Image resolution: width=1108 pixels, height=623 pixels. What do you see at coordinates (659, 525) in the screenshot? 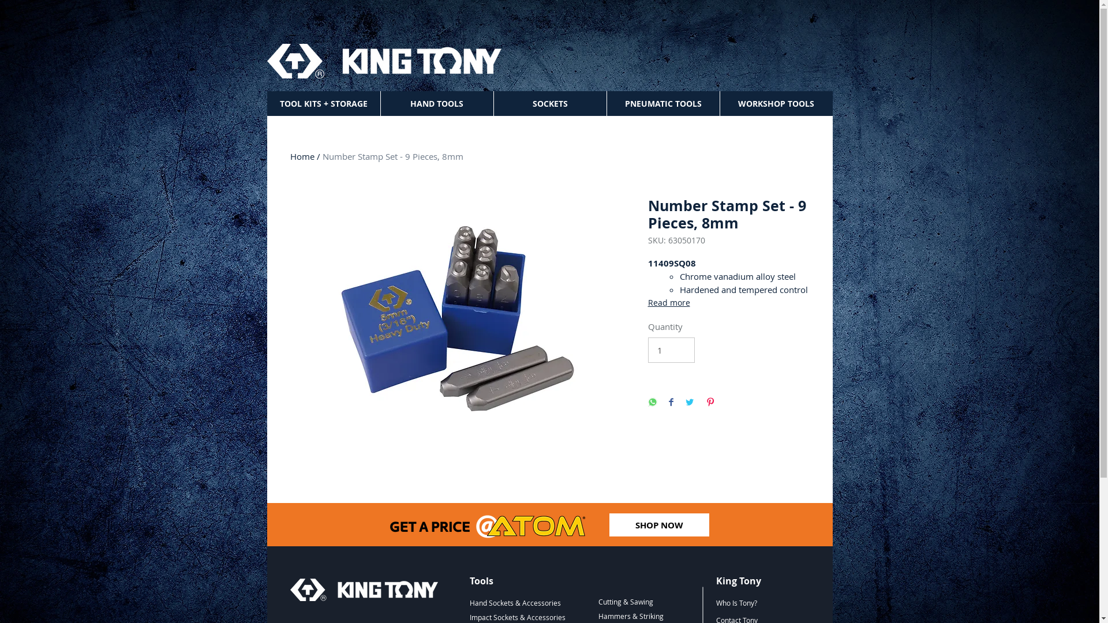
I see `SHOP NOW` at bounding box center [659, 525].